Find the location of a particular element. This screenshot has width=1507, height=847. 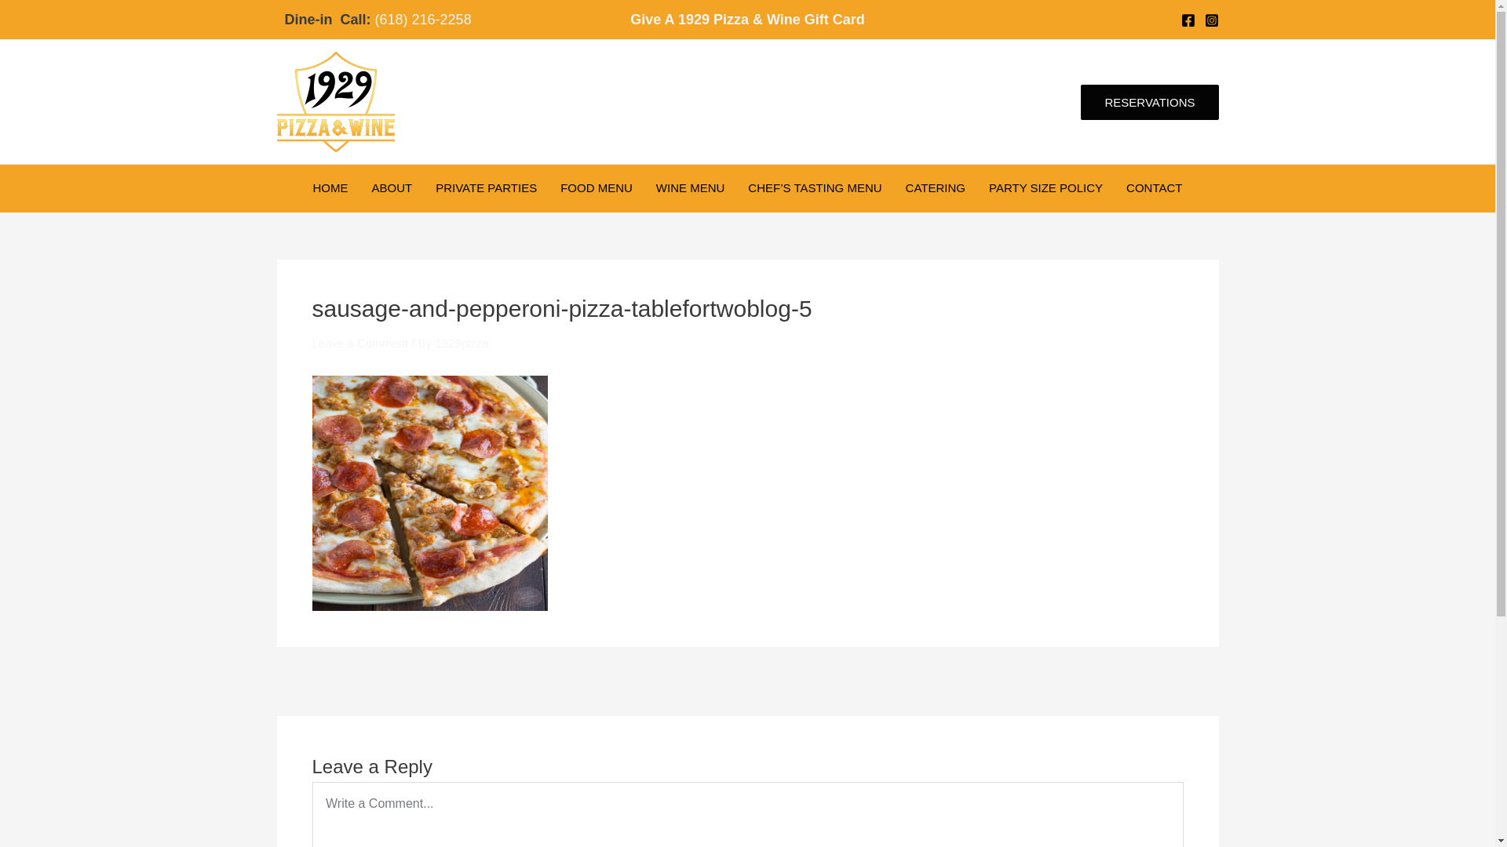

CATERING is located at coordinates (936, 188).